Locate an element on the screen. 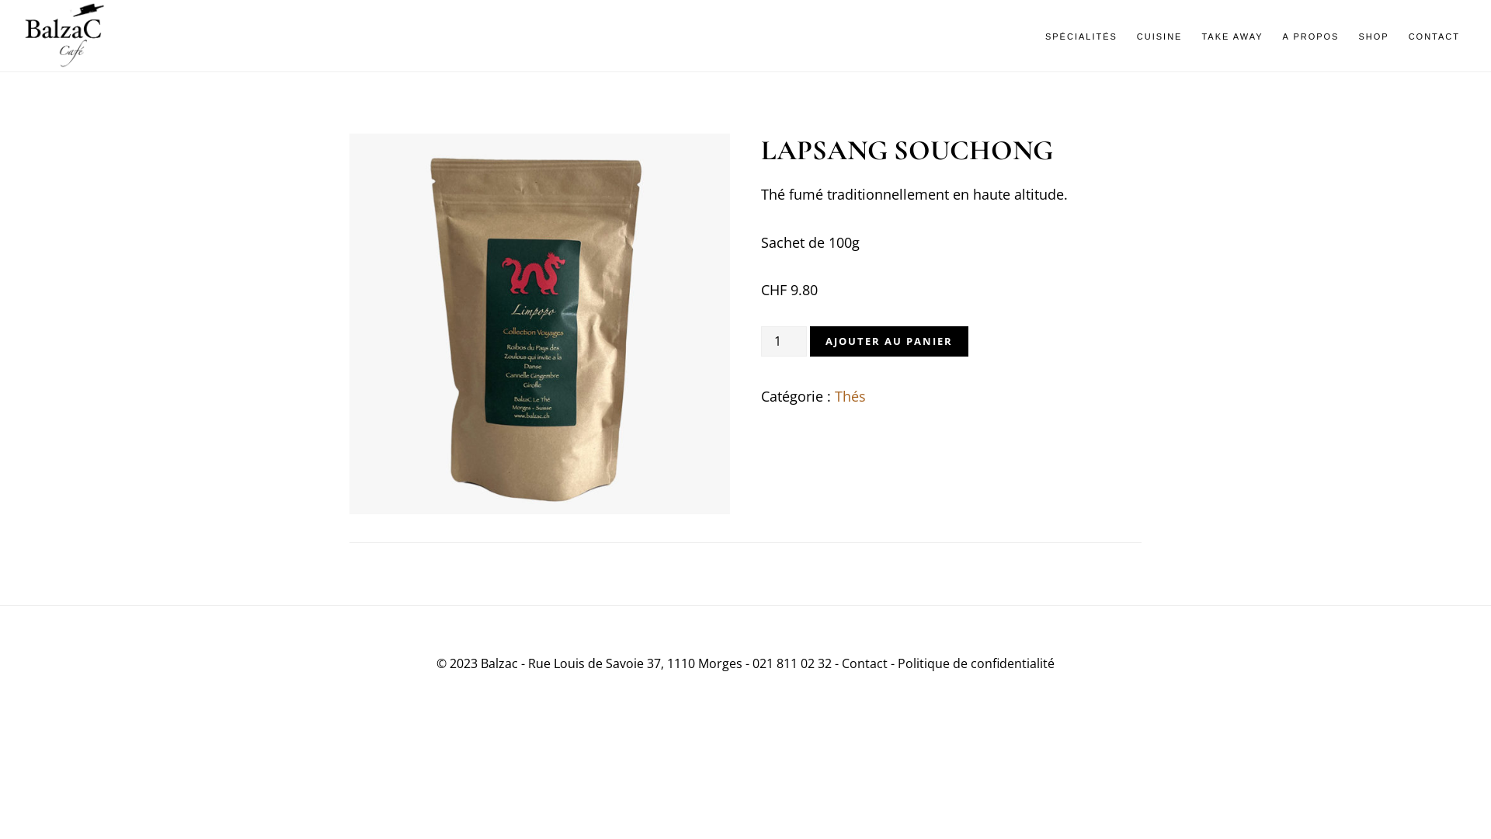 This screenshot has height=839, width=1491. AJOUTER AU PANIER is located at coordinates (888, 342).